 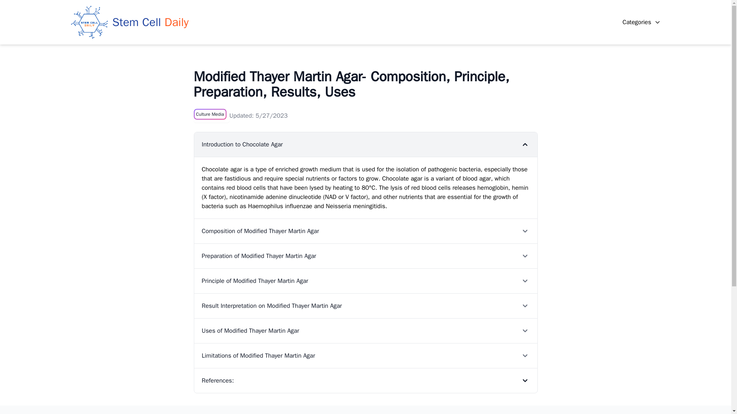 I want to click on Preparation of Modified Thayer Martin Agar, so click(x=365, y=256).